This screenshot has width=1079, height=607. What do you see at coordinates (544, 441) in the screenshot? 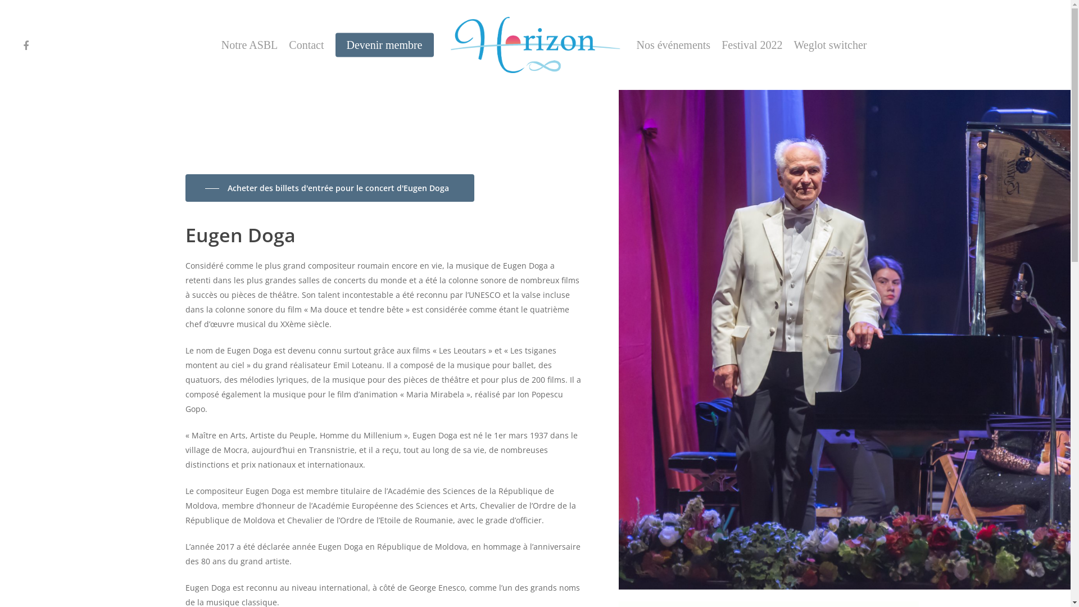
I see `+32 486 73.31.68` at bounding box center [544, 441].